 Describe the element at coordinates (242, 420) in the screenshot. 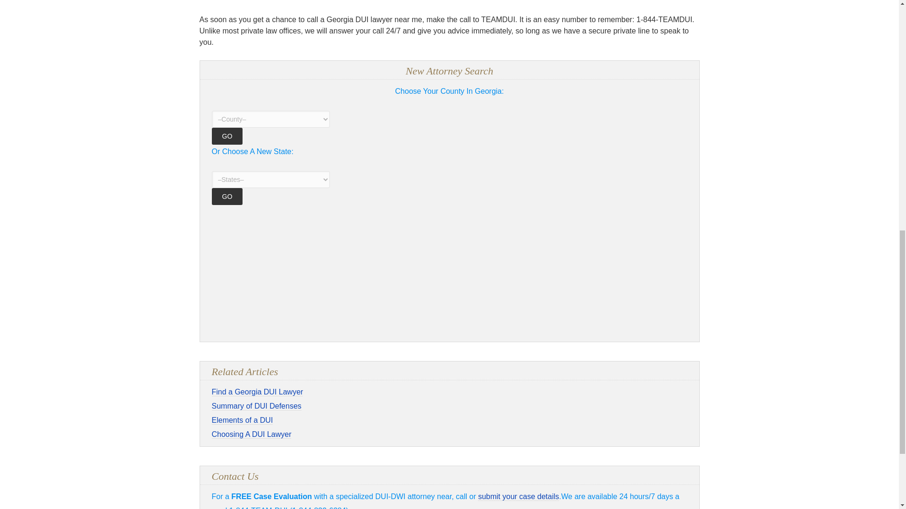

I see `Elements Of A DUI` at that location.